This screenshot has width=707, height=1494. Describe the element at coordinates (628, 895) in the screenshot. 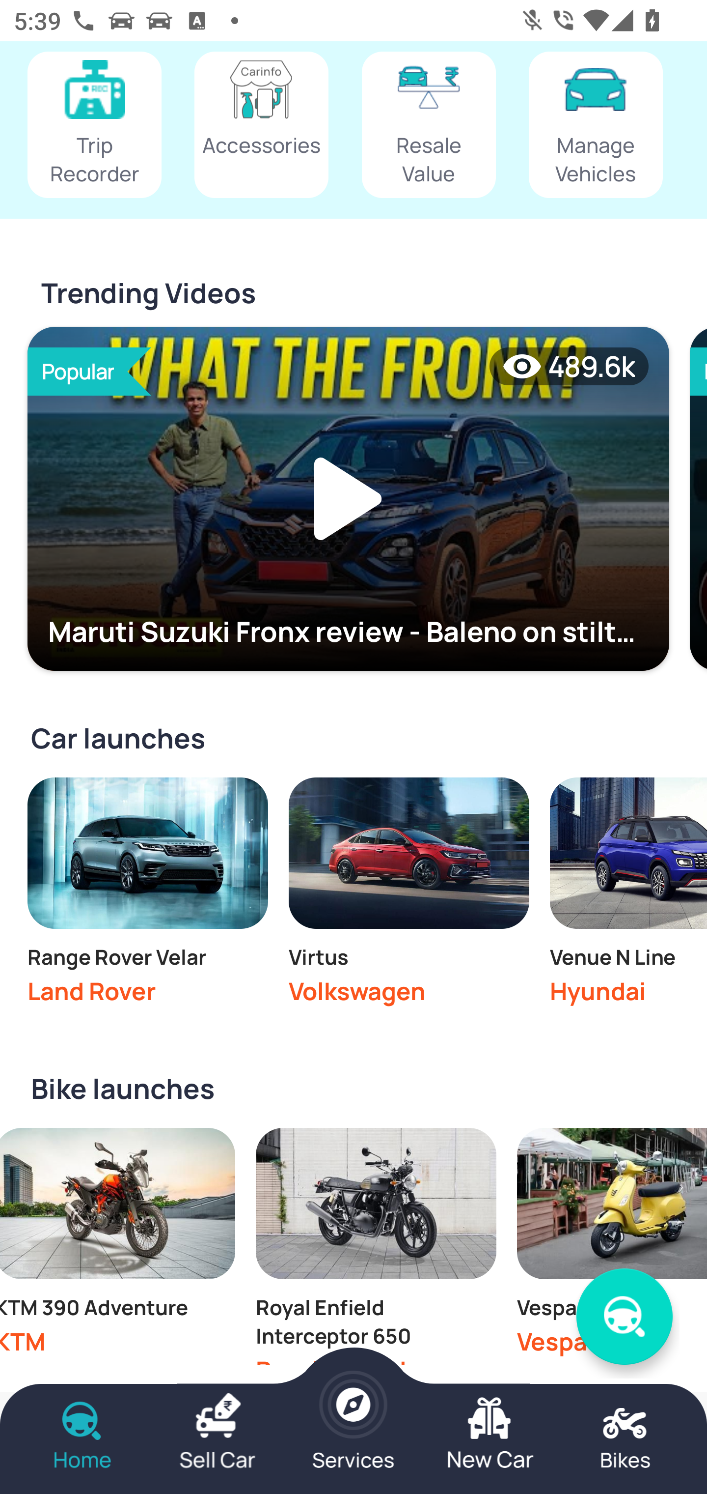

I see `Venue N Line Hyundai` at that location.